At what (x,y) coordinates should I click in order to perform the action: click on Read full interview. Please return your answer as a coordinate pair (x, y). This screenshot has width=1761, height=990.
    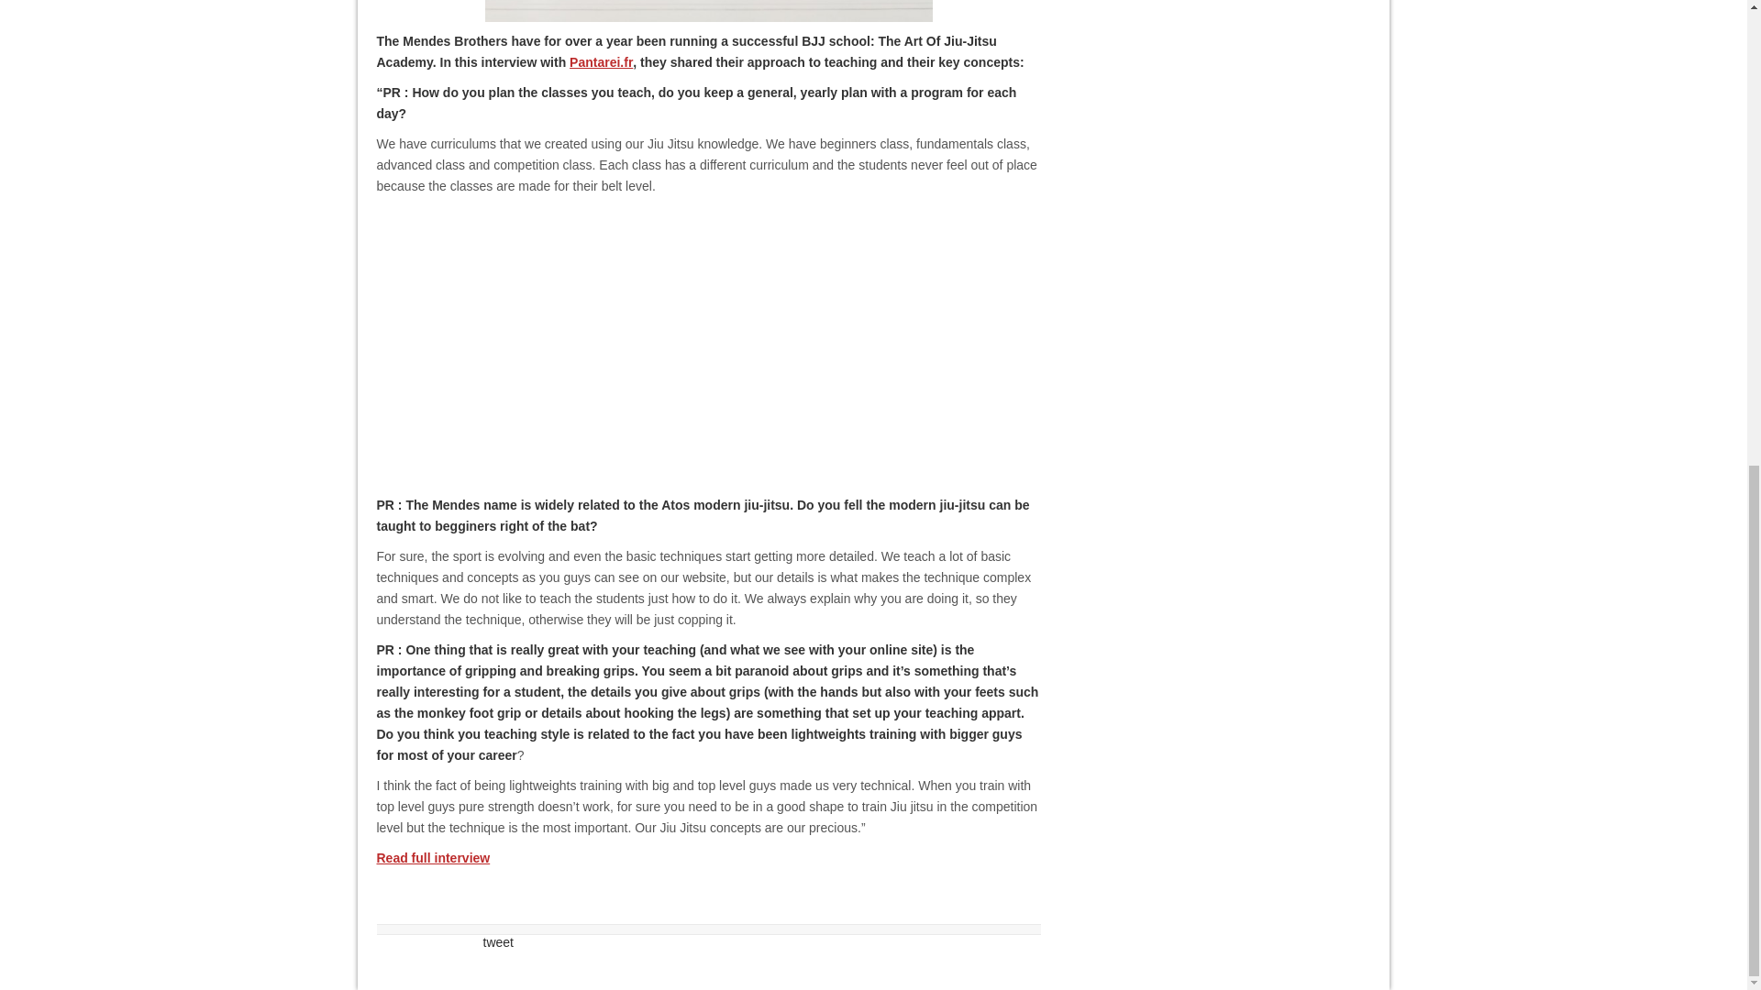
    Looking at the image, I should click on (433, 857).